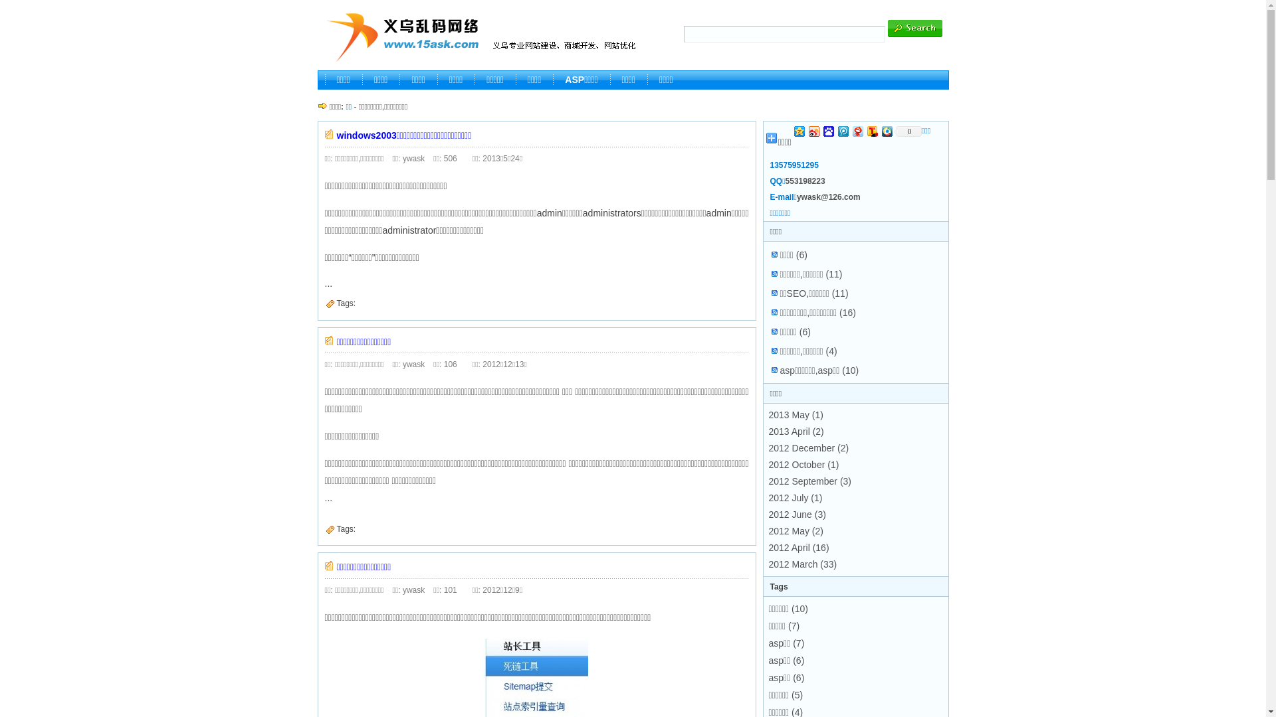  I want to click on 2012 December (2), so click(808, 448).